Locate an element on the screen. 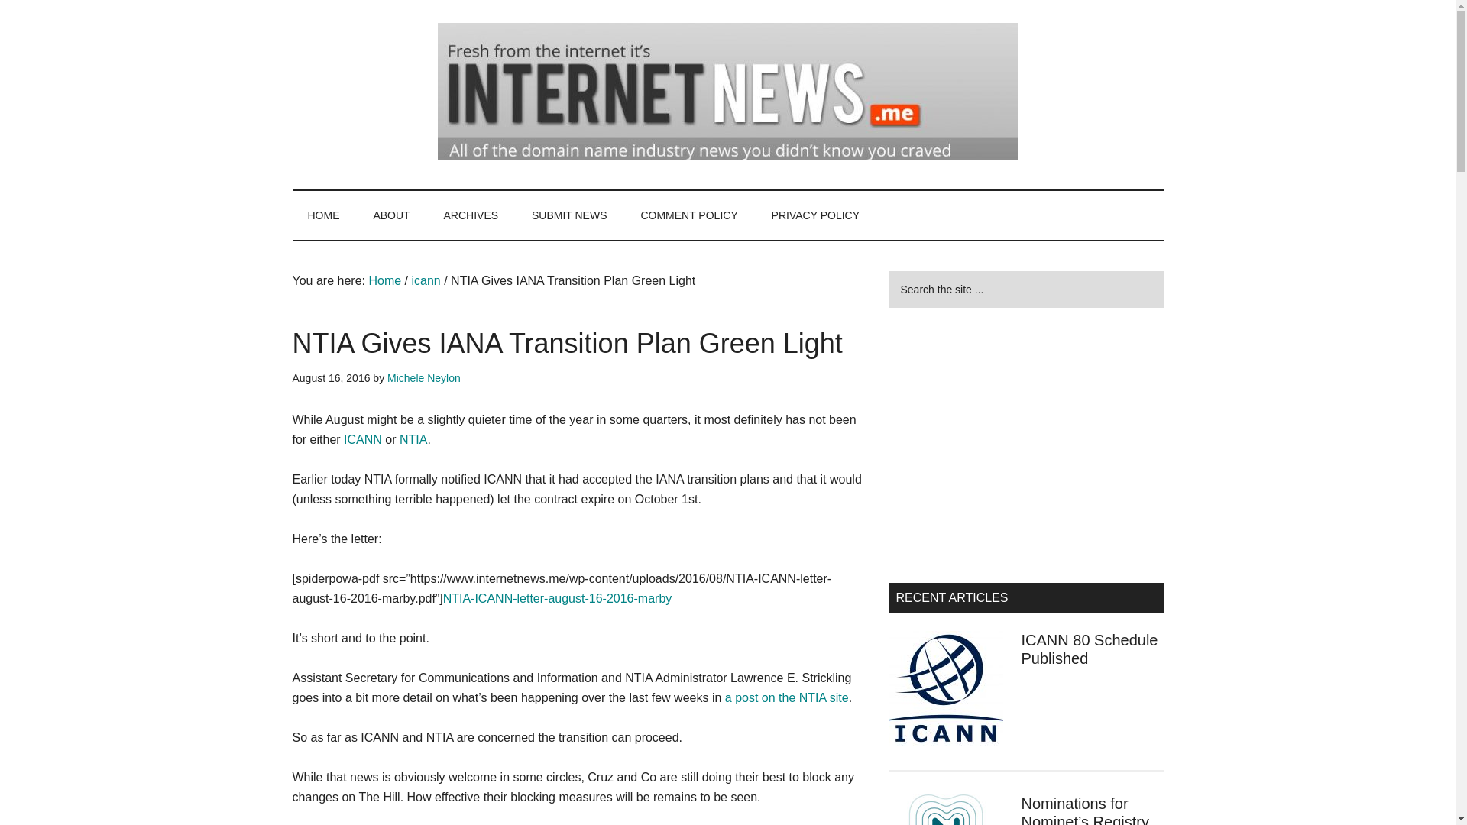  a post on the NTIA site is located at coordinates (787, 698).